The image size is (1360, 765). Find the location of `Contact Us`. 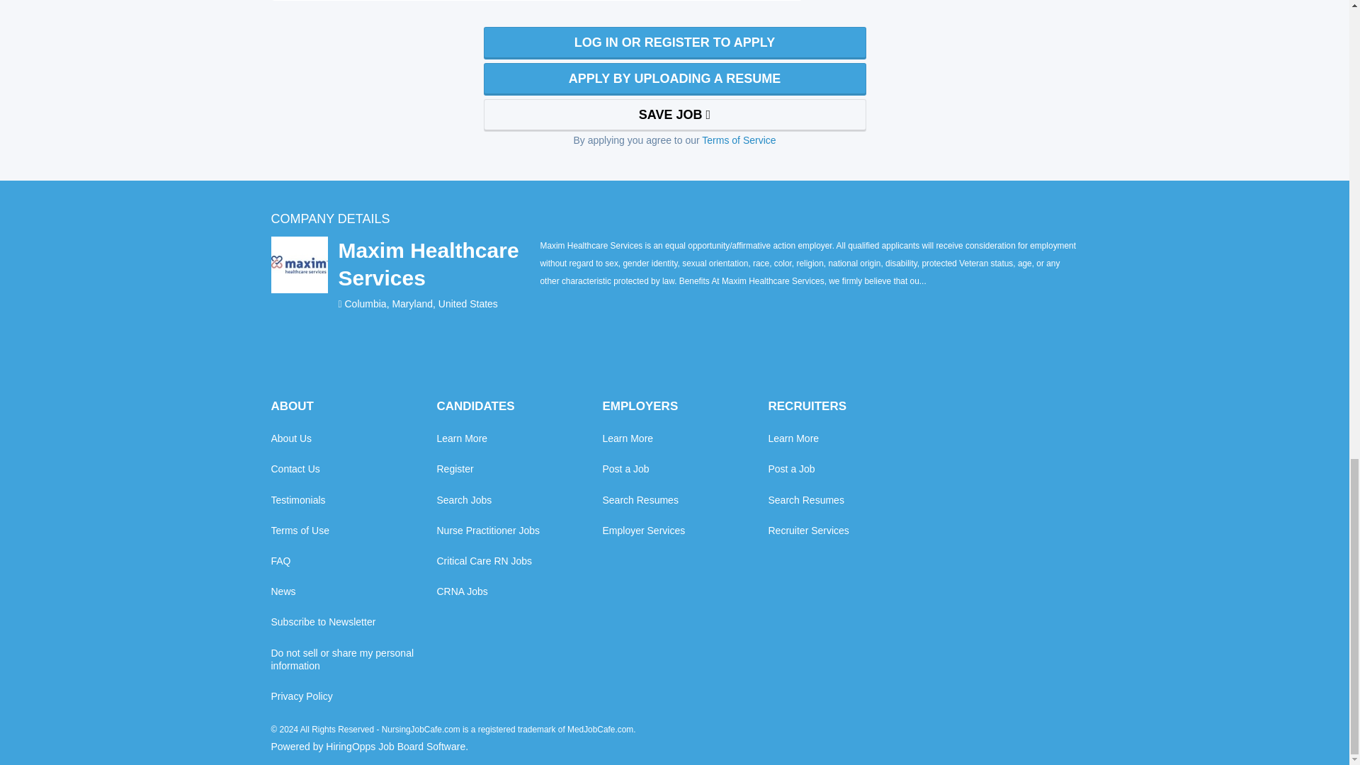

Contact Us is located at coordinates (295, 469).